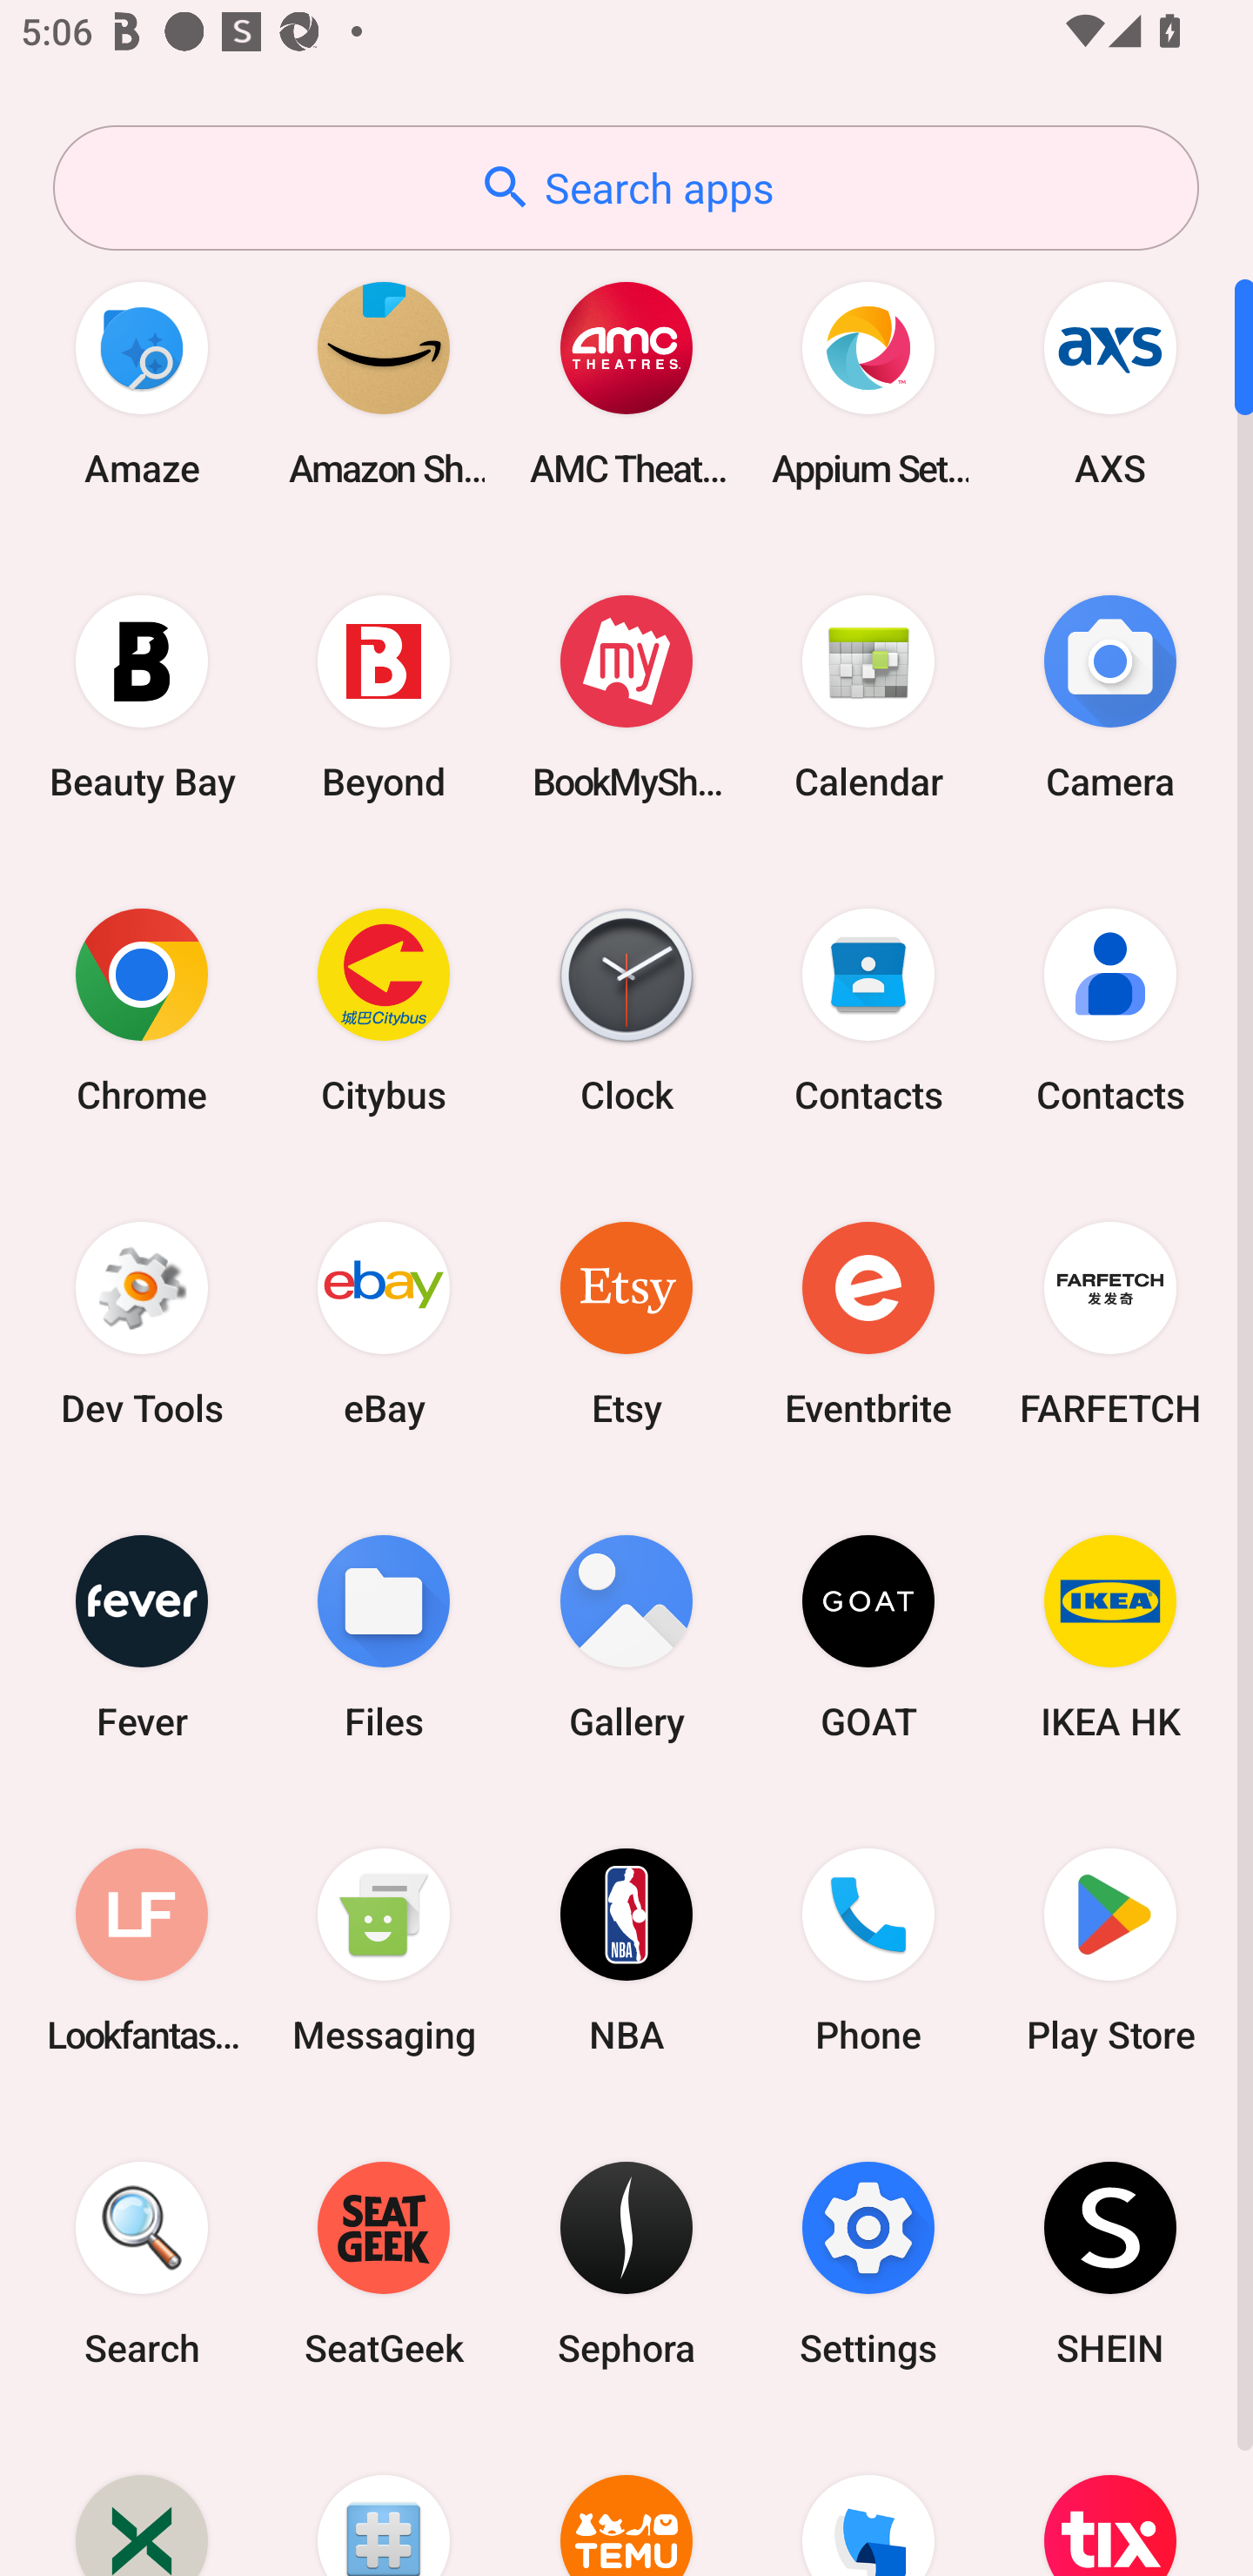  Describe the element at coordinates (1110, 2264) in the screenshot. I see `SHEIN` at that location.